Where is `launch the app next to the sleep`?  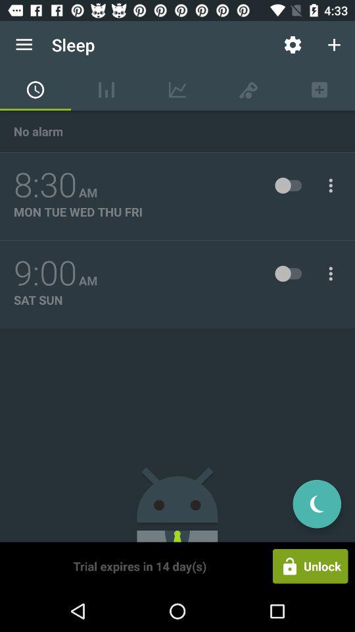 launch the app next to the sleep is located at coordinates (292, 45).